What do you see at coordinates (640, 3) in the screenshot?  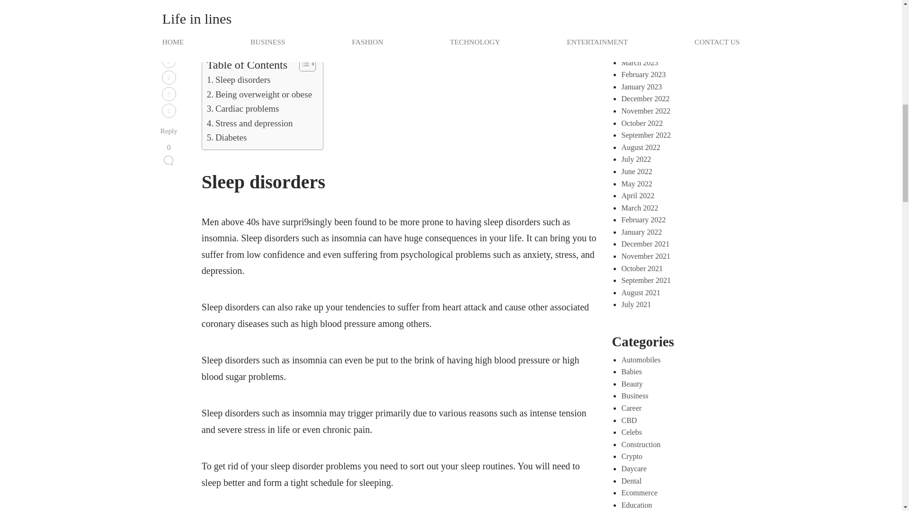 I see `August 2023` at bounding box center [640, 3].